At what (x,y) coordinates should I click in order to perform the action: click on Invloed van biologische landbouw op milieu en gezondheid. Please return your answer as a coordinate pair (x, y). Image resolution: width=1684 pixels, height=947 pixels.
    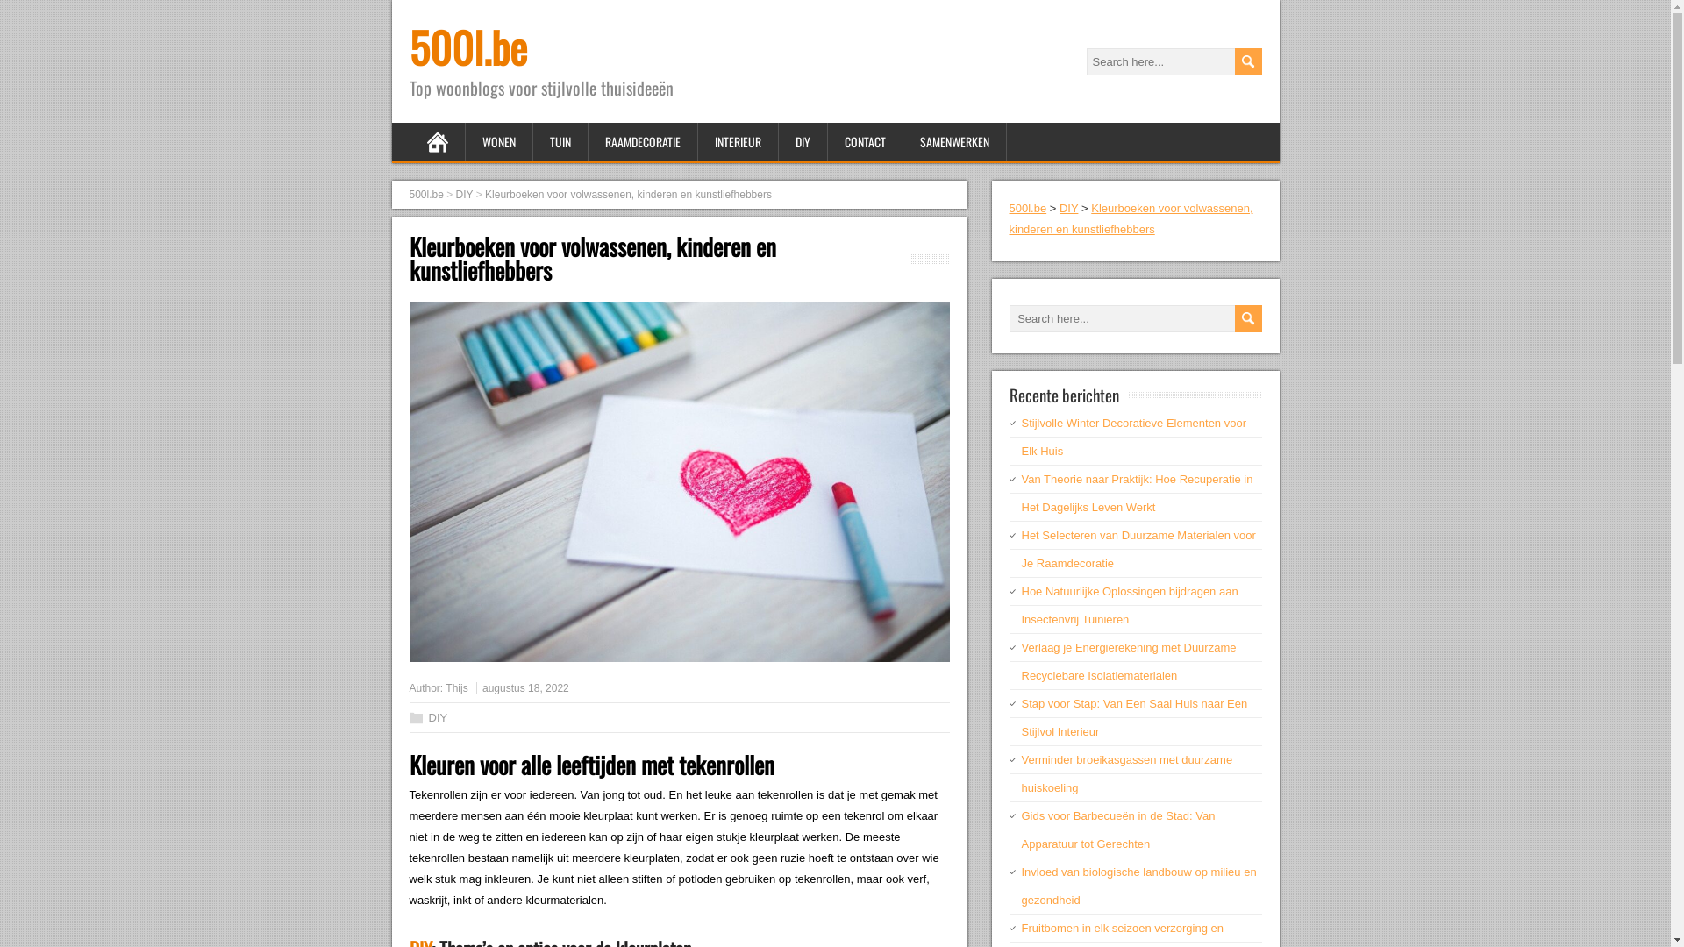
    Looking at the image, I should click on (1138, 886).